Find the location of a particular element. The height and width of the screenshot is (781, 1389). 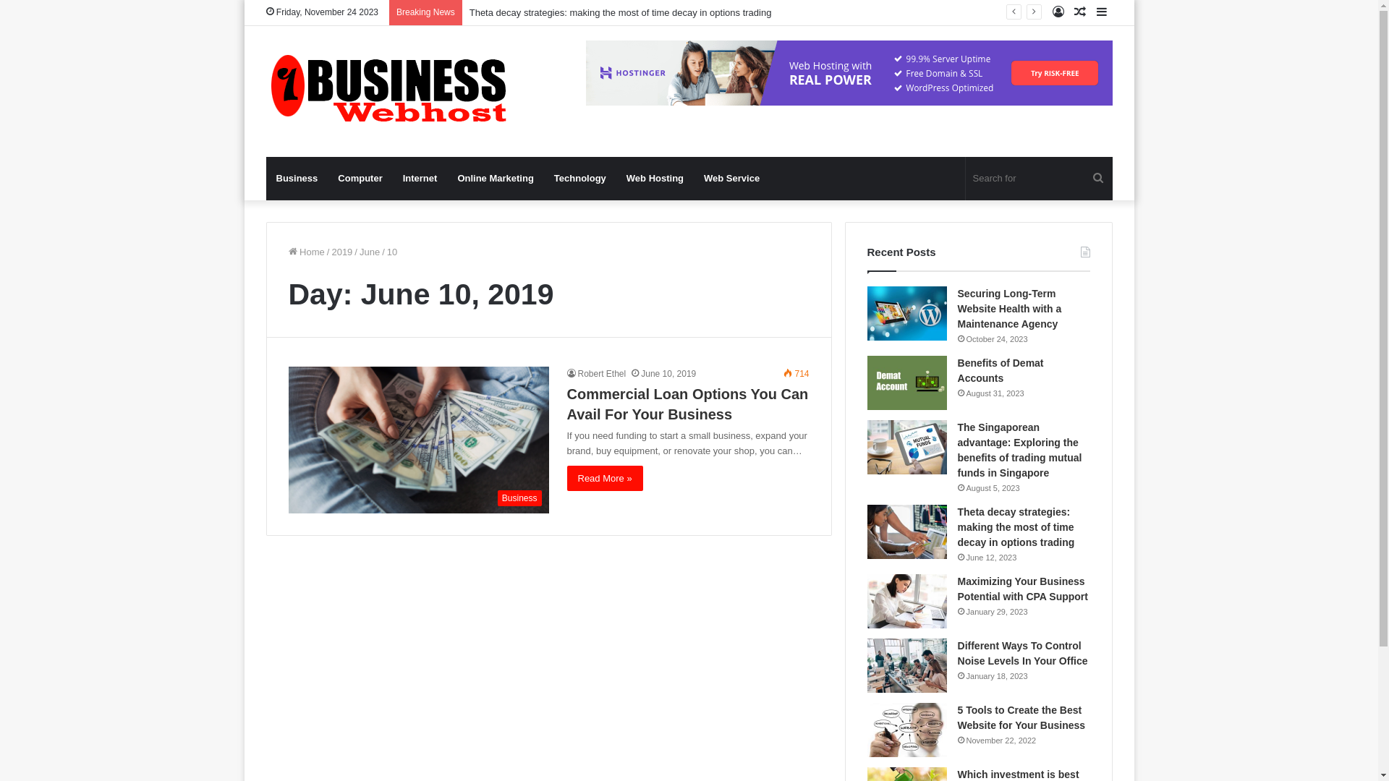

Securing Long-Term Website Health with a Maintenance Agency is located at coordinates (1010, 309).